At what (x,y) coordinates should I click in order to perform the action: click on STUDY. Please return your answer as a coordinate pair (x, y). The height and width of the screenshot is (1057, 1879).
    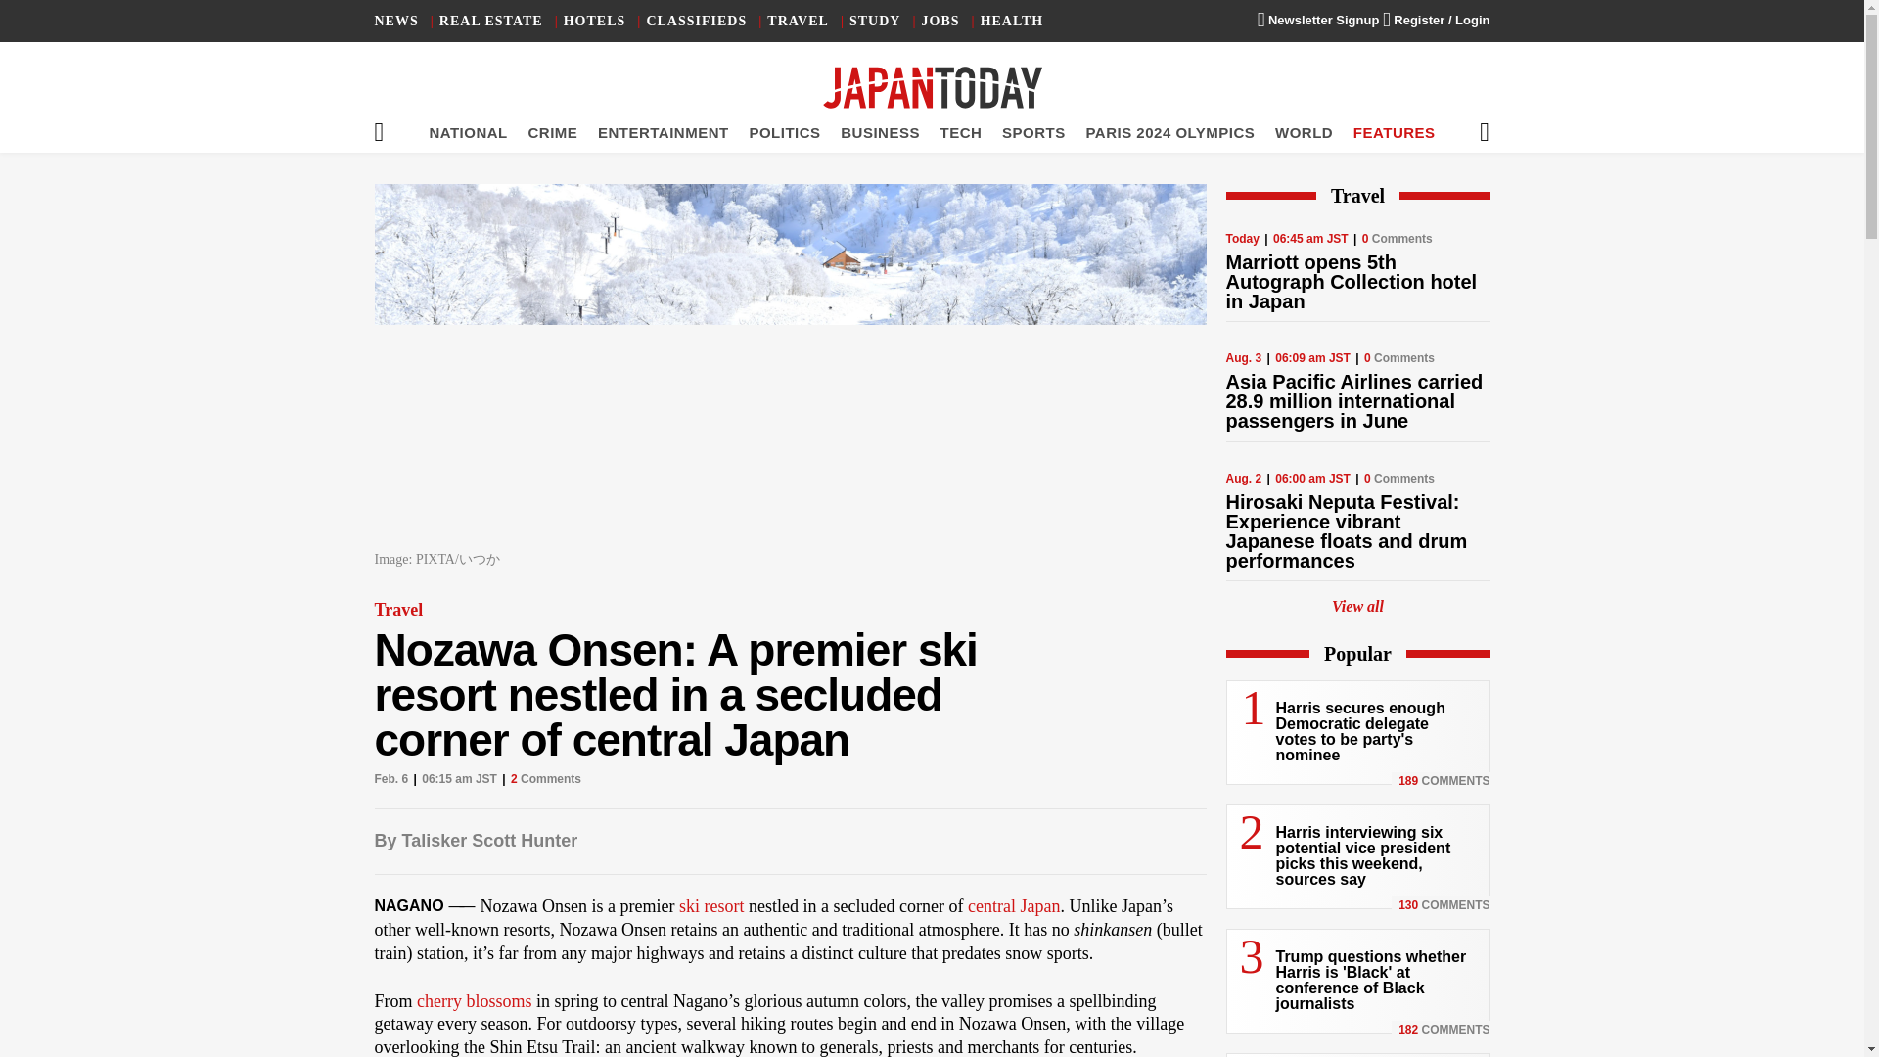
    Looking at the image, I should click on (874, 22).